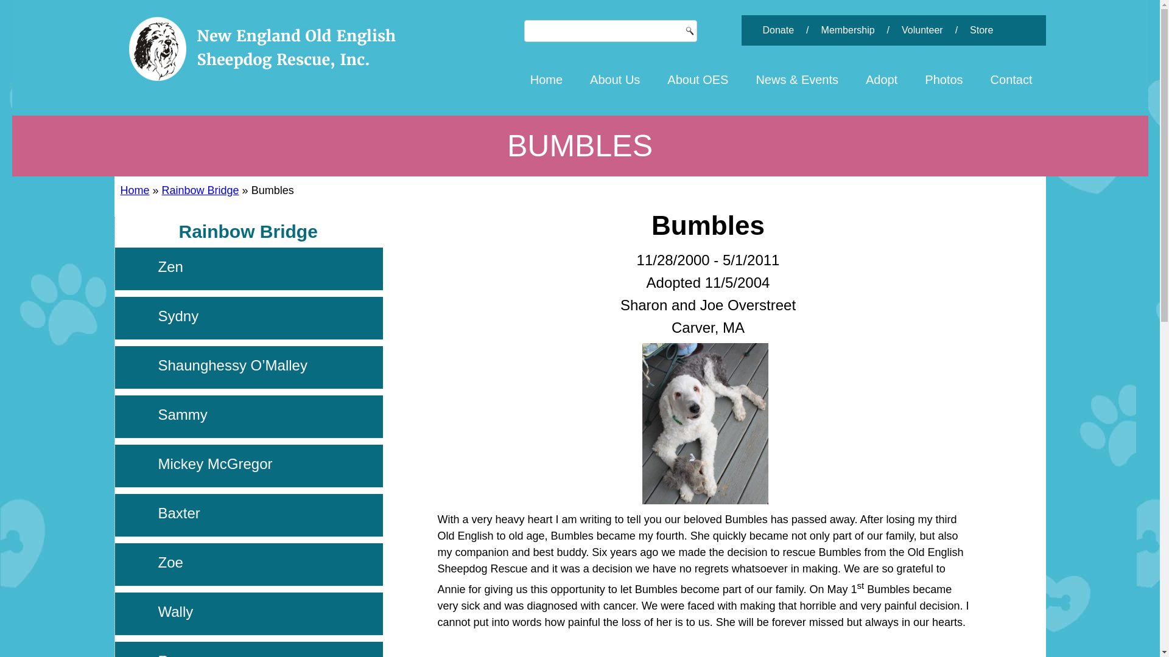 This screenshot has width=1169, height=657. What do you see at coordinates (848, 30) in the screenshot?
I see `Membership` at bounding box center [848, 30].